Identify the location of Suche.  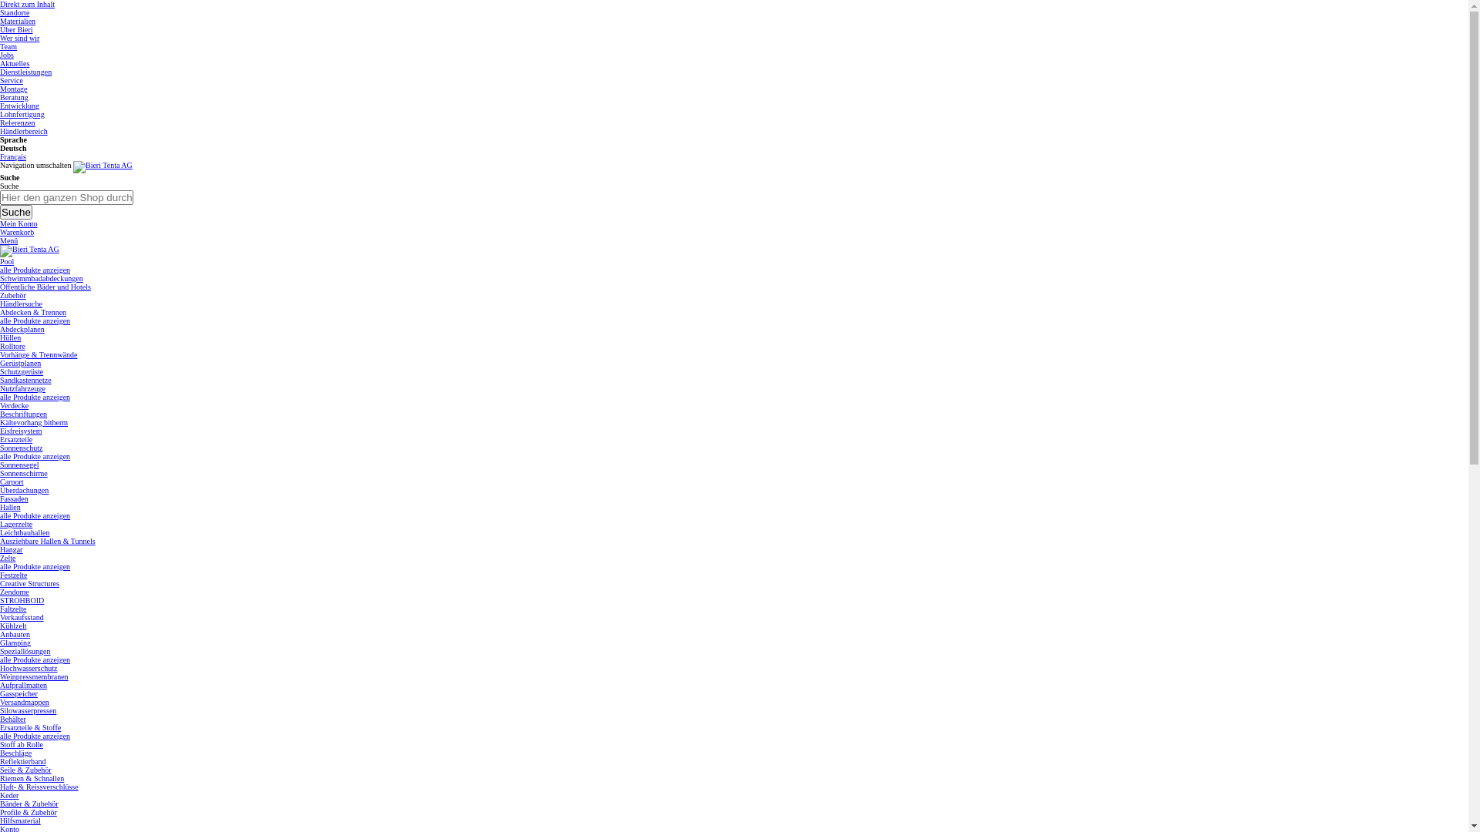
(16, 213).